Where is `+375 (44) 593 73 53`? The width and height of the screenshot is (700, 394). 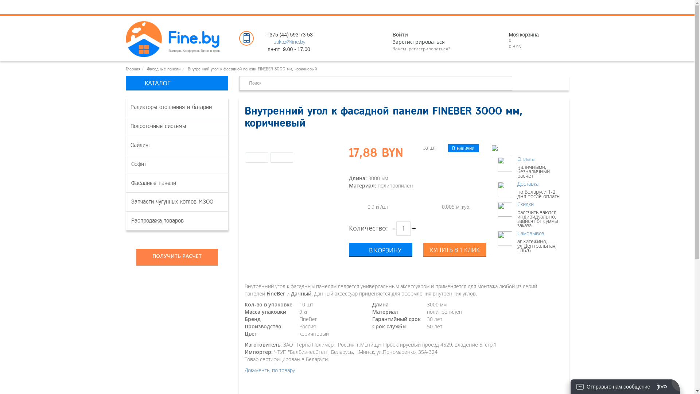 +375 (44) 593 73 53 is located at coordinates (289, 35).